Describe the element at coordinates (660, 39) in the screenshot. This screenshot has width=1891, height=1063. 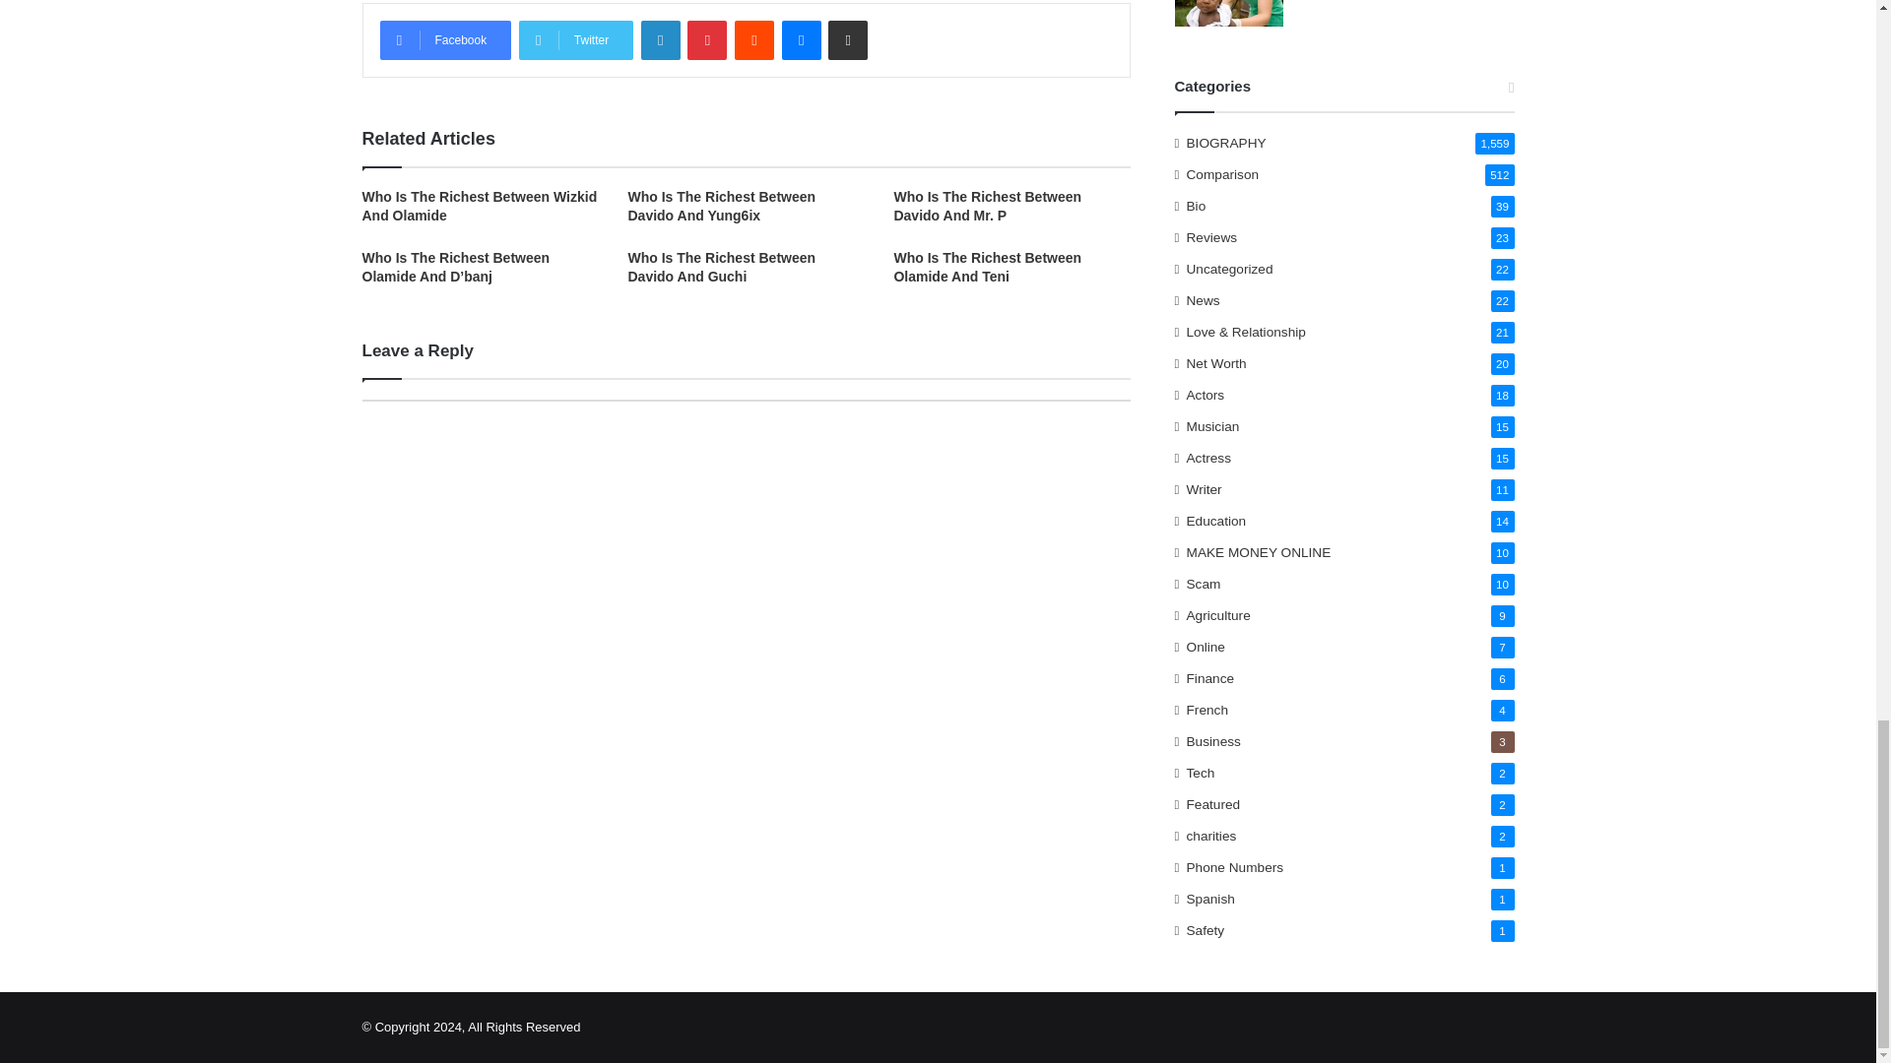
I see `LinkedIn` at that location.